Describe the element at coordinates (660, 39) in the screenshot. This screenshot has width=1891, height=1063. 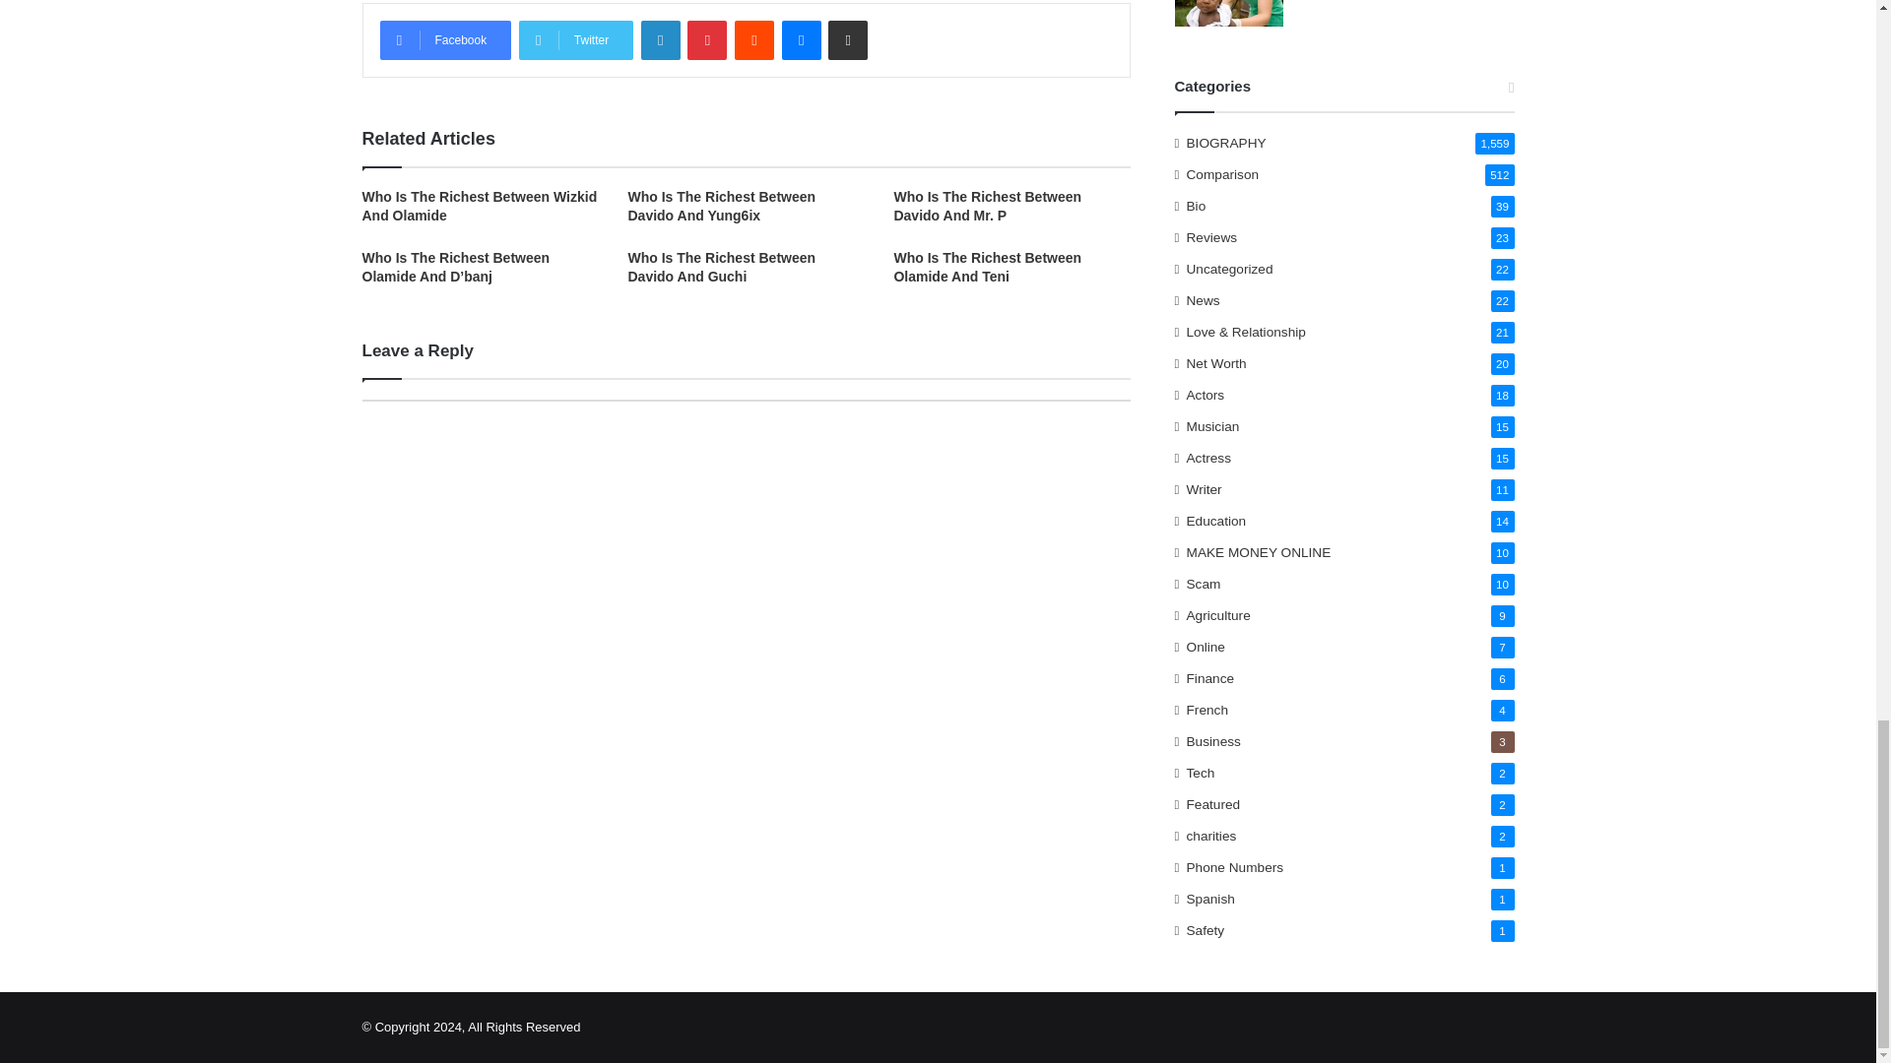
I see `LinkedIn` at that location.